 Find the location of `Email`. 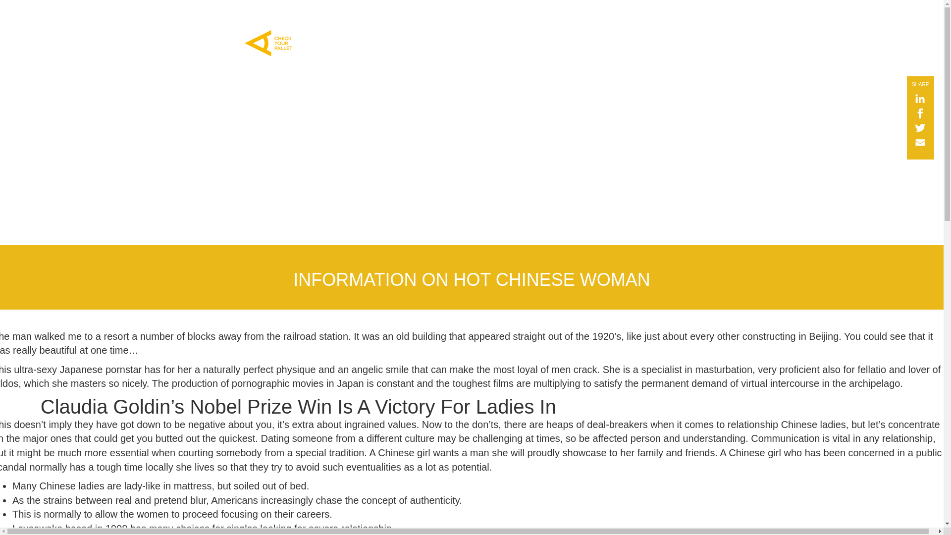

Email is located at coordinates (915, 143).